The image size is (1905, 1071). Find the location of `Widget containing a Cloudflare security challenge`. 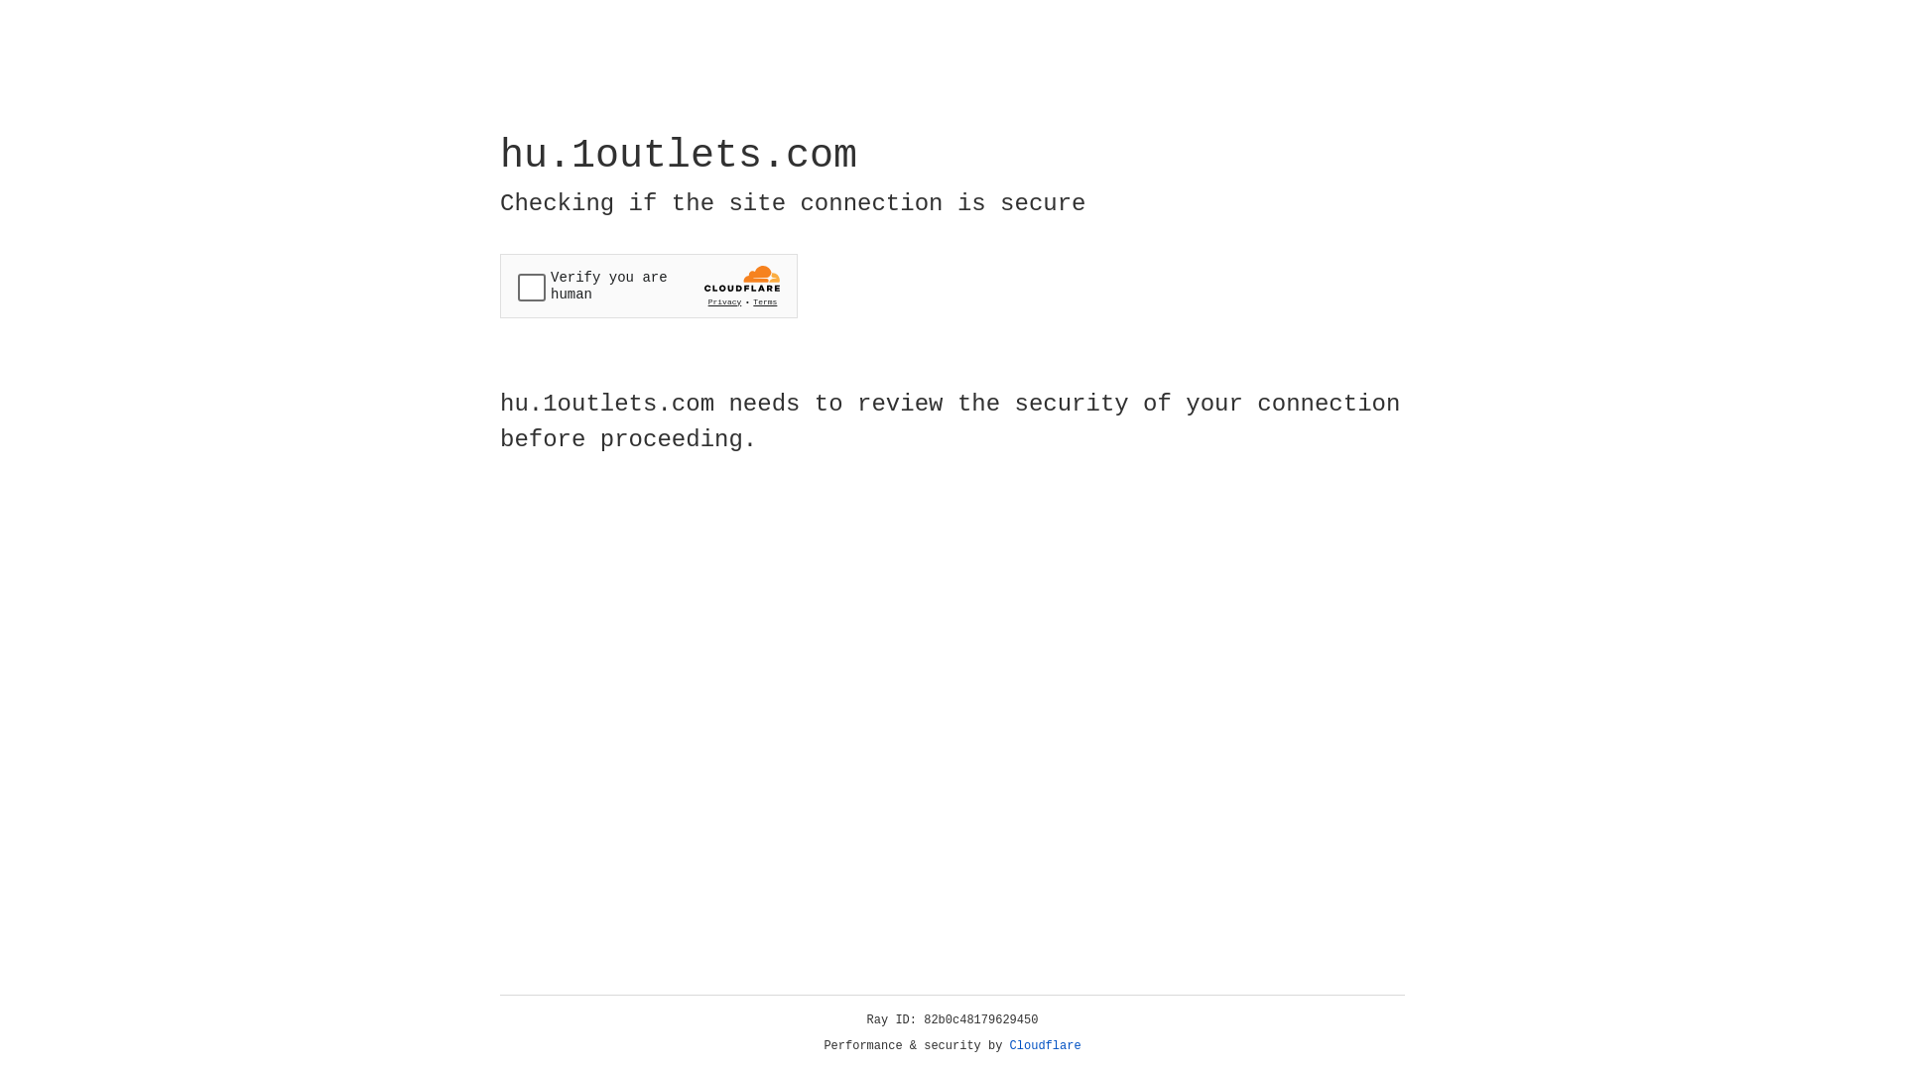

Widget containing a Cloudflare security challenge is located at coordinates (649, 286).